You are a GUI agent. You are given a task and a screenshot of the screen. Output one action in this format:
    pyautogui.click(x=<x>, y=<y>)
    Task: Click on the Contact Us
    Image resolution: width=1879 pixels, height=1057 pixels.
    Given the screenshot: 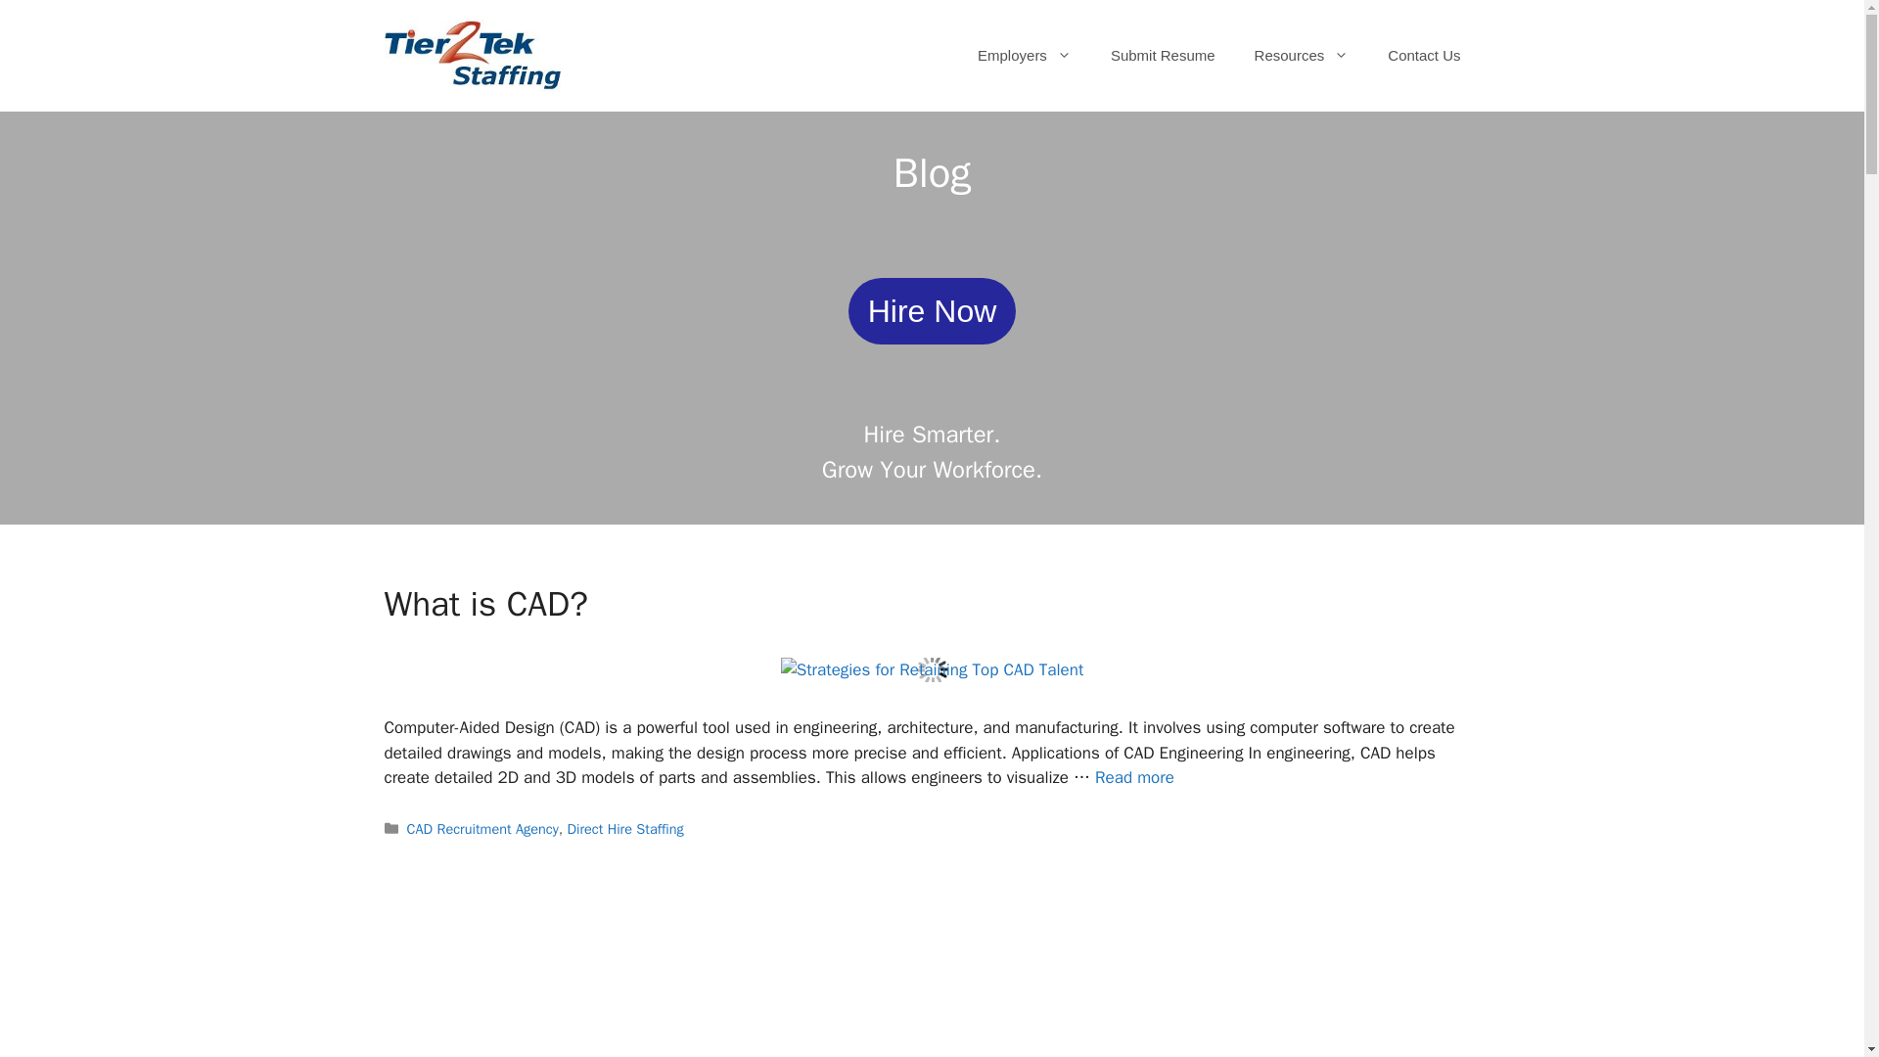 What is the action you would take?
    pyautogui.click(x=1423, y=56)
    